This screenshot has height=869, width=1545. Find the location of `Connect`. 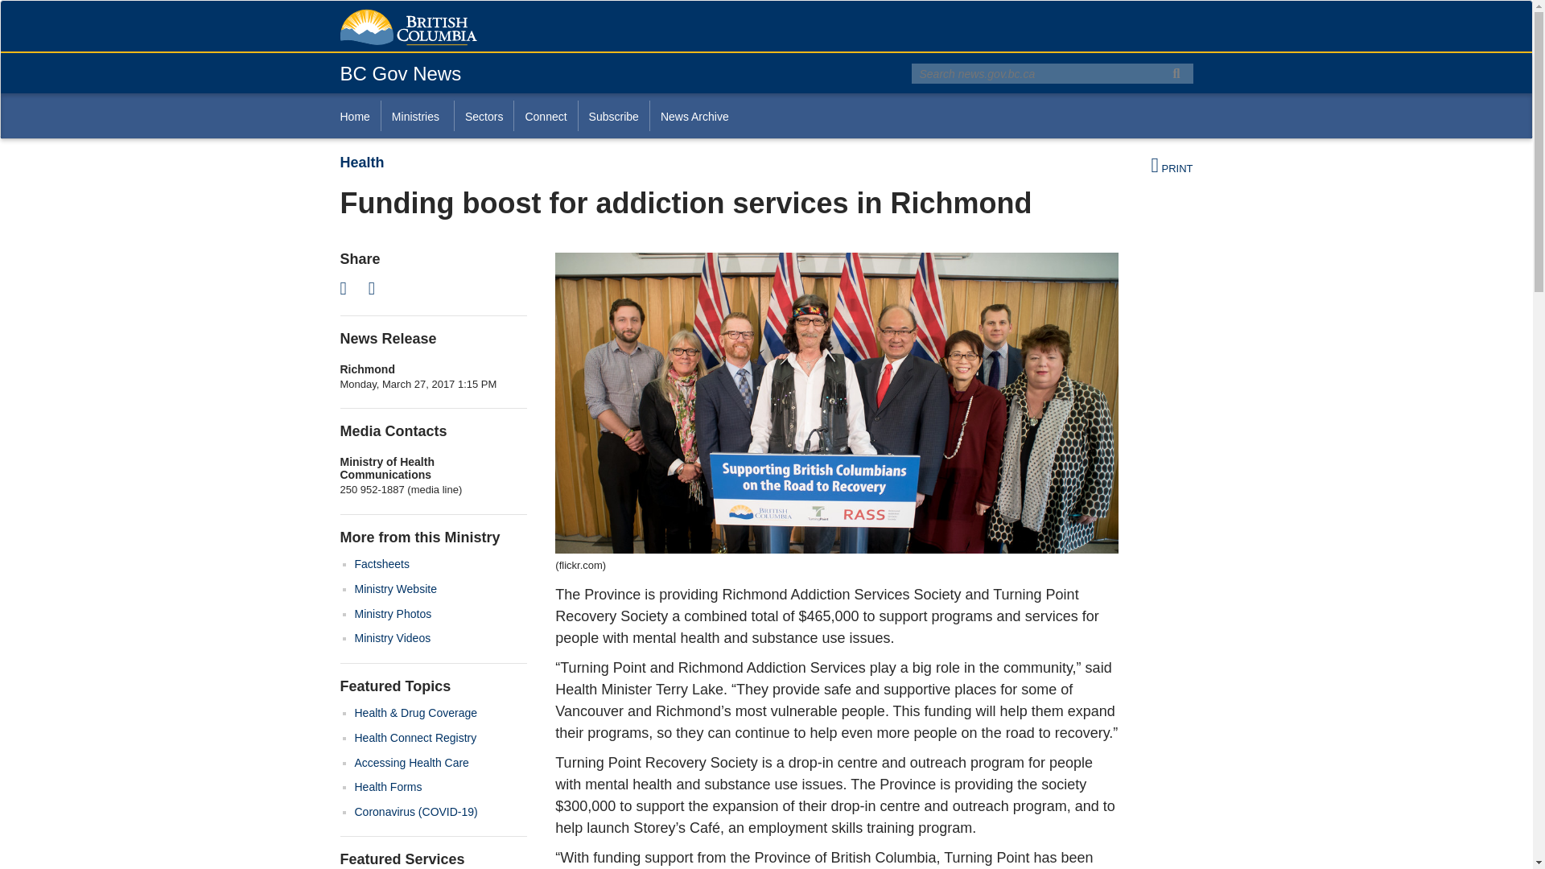

Connect is located at coordinates (544, 116).